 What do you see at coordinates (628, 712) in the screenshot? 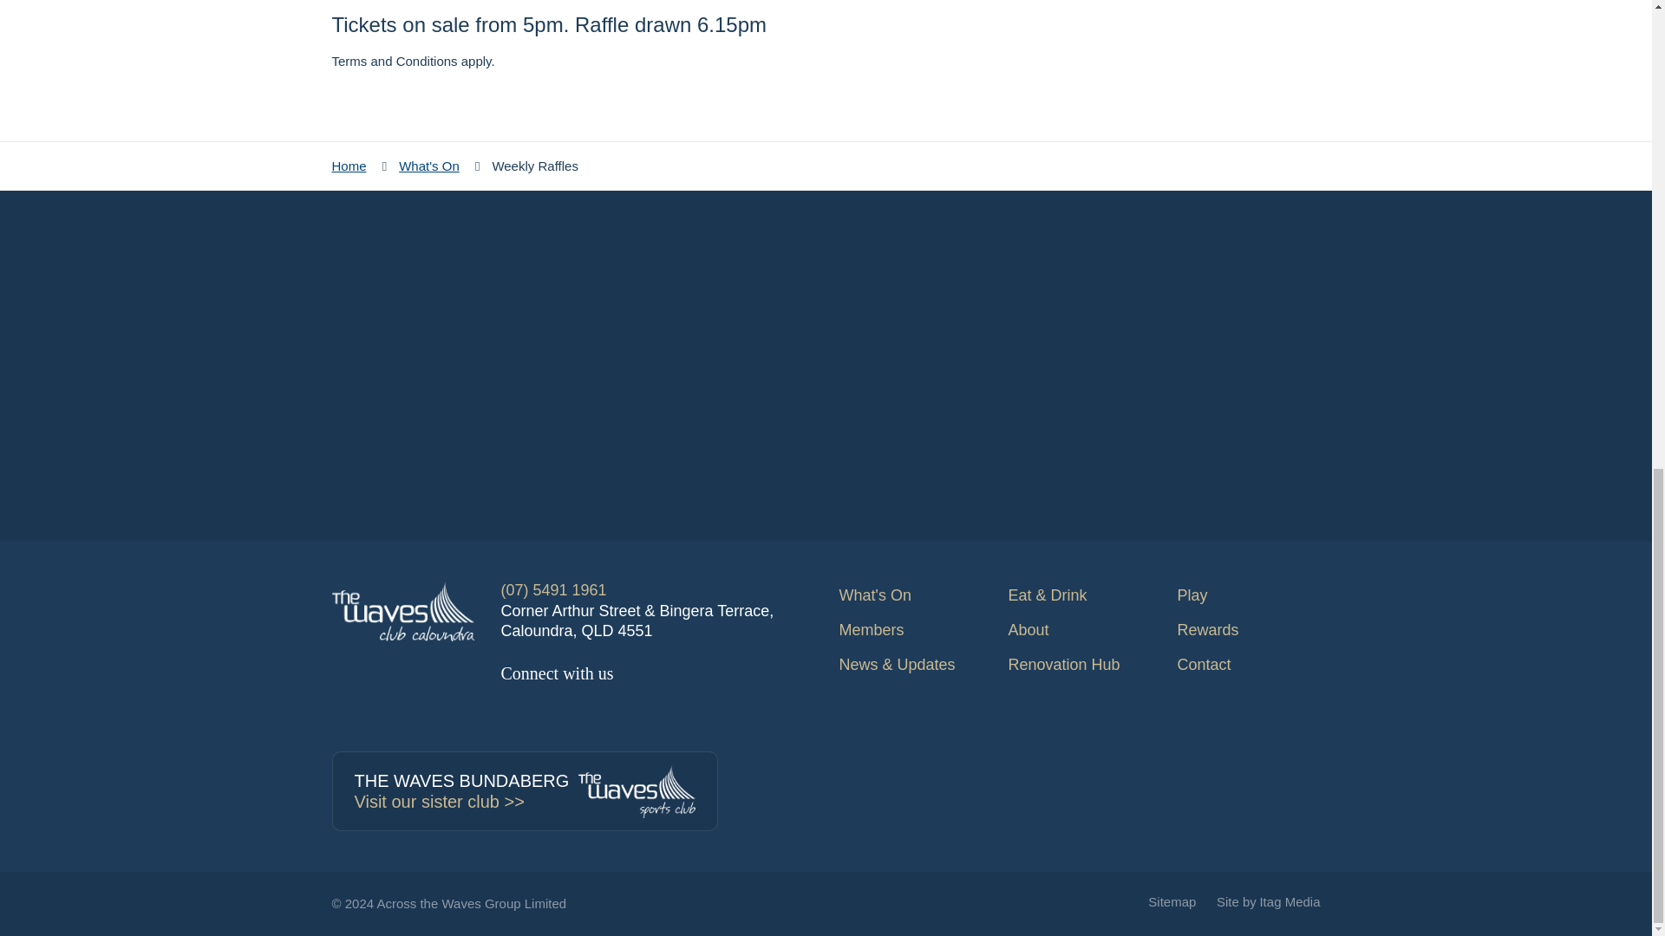
I see `googleplus` at bounding box center [628, 712].